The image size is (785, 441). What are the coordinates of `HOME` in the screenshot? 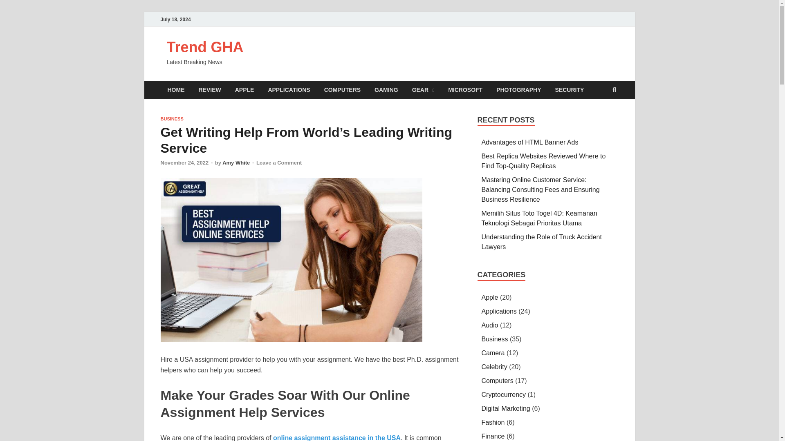 It's located at (176, 90).